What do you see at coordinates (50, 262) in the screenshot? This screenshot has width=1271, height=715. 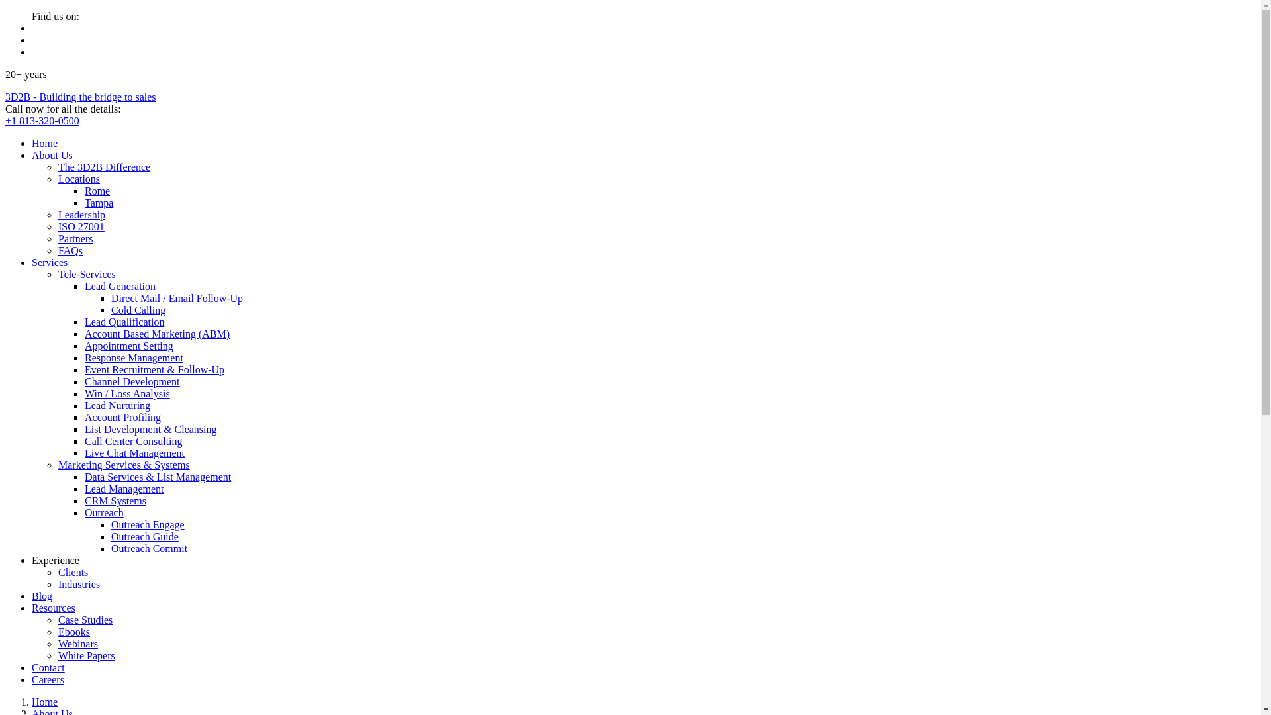 I see `Services` at bounding box center [50, 262].